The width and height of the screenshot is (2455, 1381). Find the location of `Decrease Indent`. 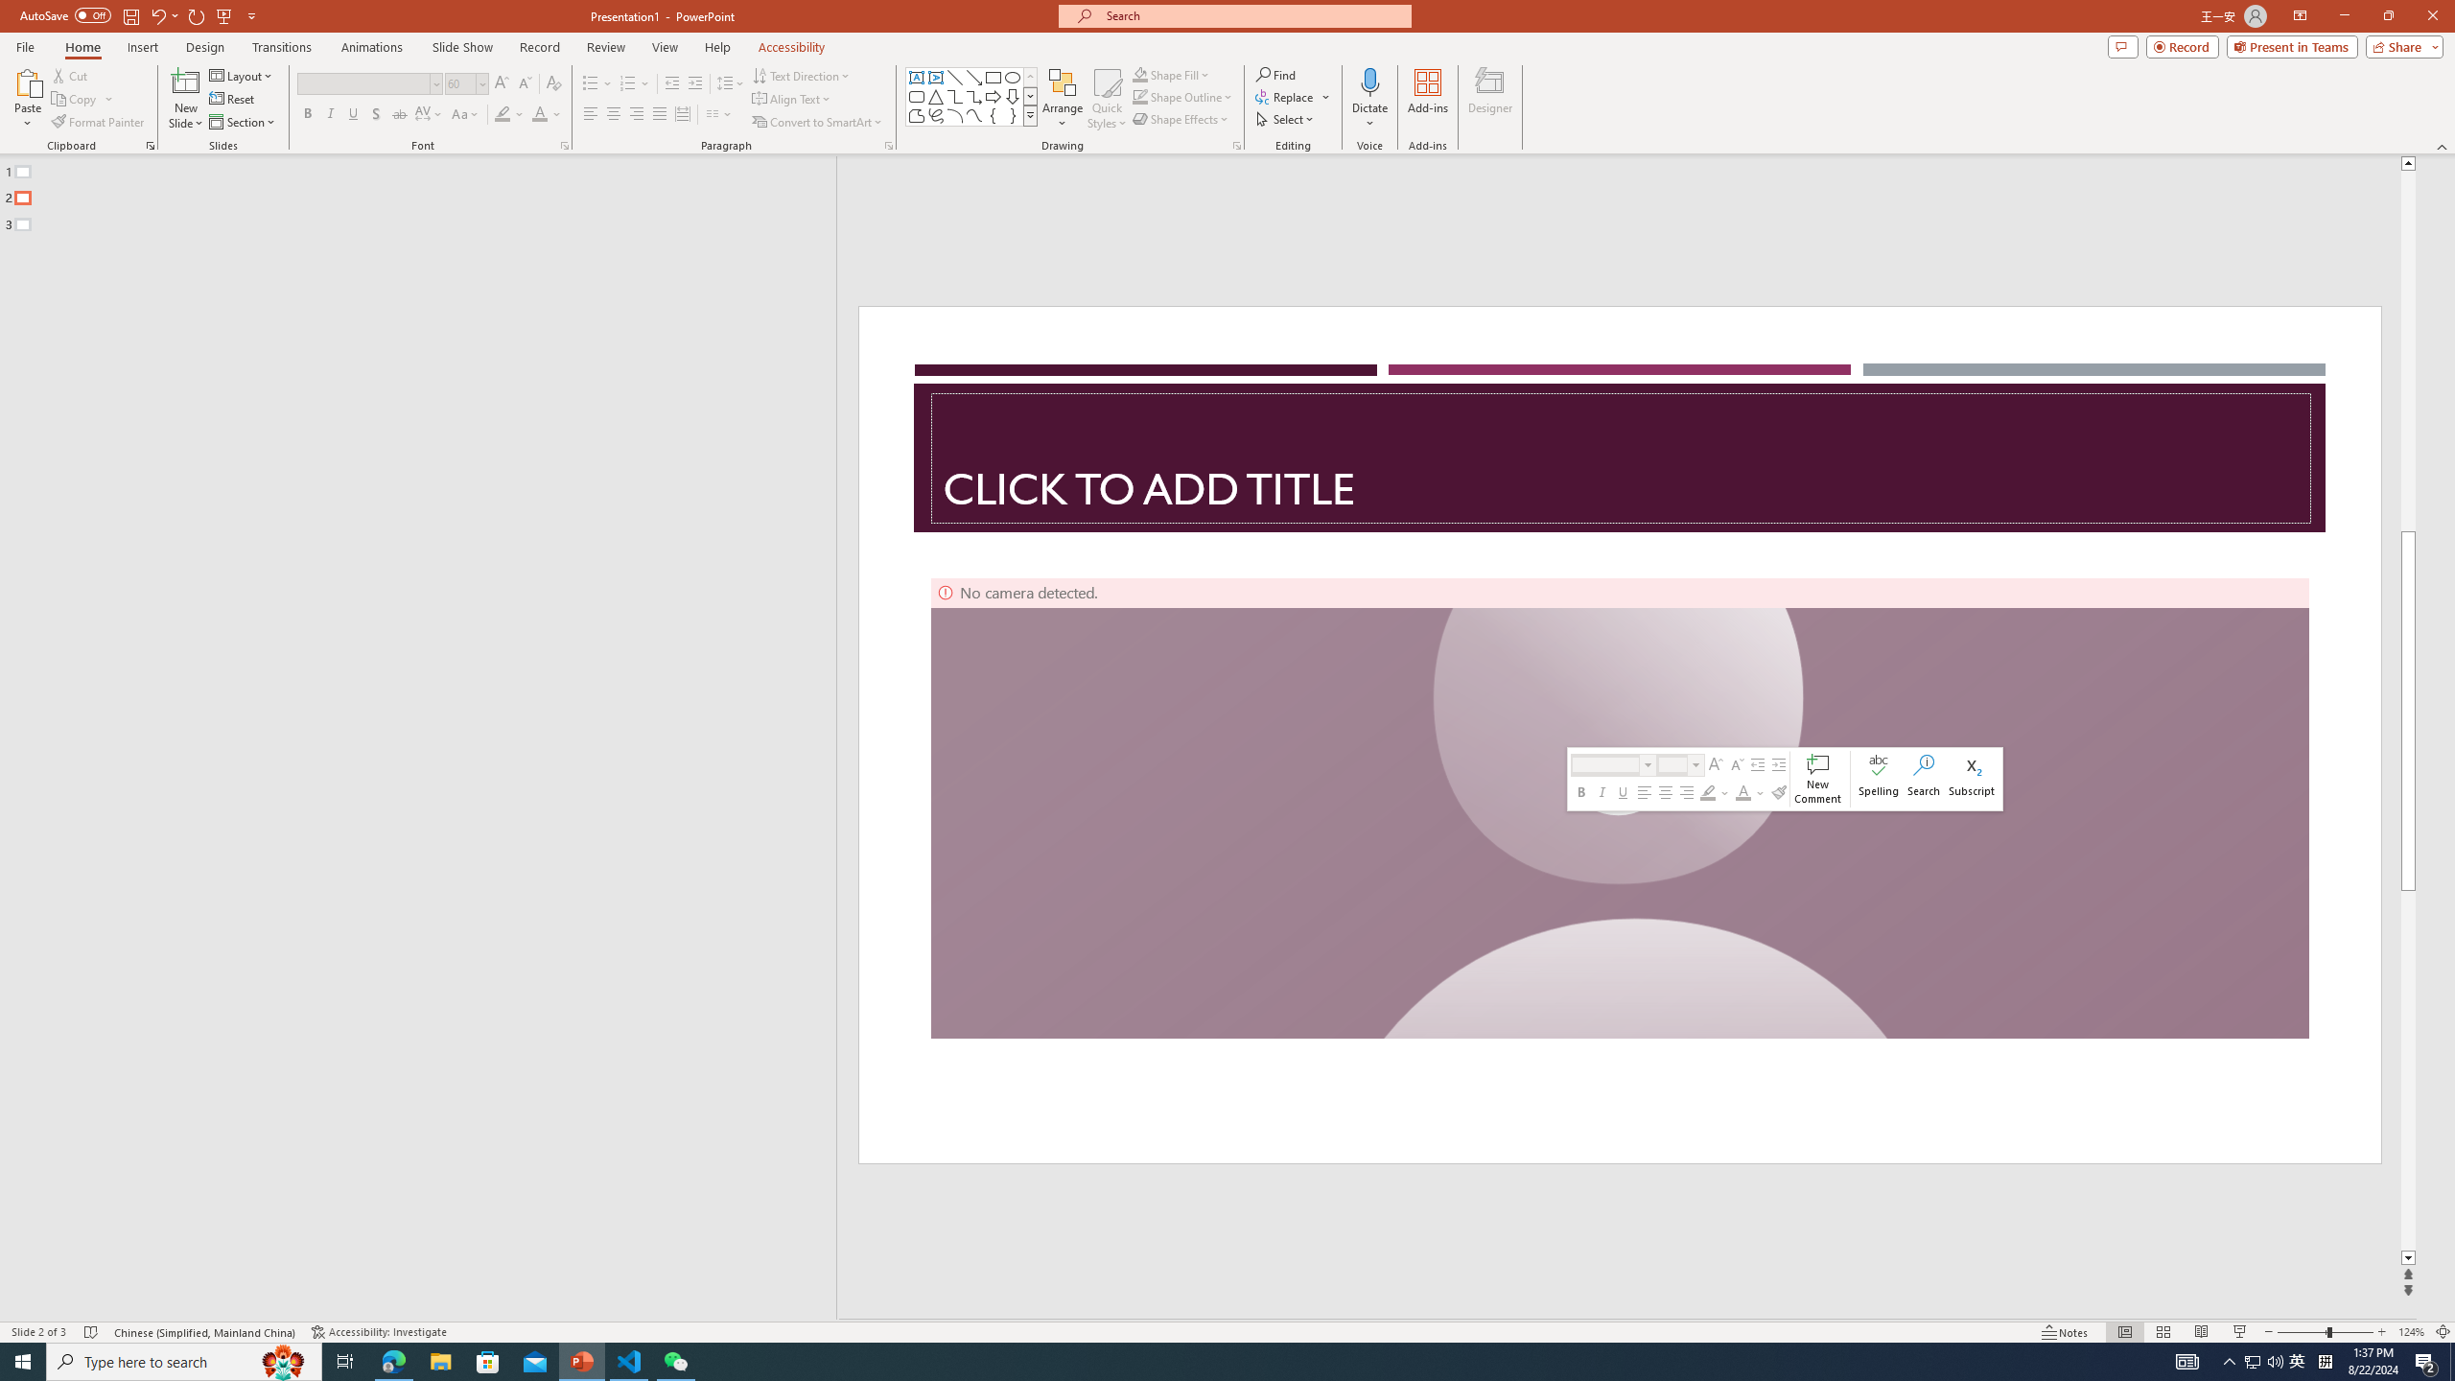

Decrease Indent is located at coordinates (672, 84).